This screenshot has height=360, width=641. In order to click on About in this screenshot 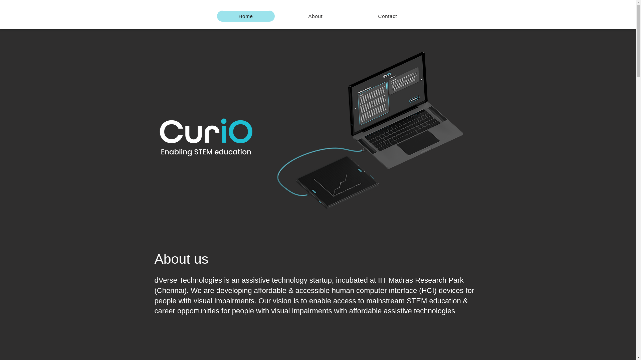, I will do `click(315, 16)`.